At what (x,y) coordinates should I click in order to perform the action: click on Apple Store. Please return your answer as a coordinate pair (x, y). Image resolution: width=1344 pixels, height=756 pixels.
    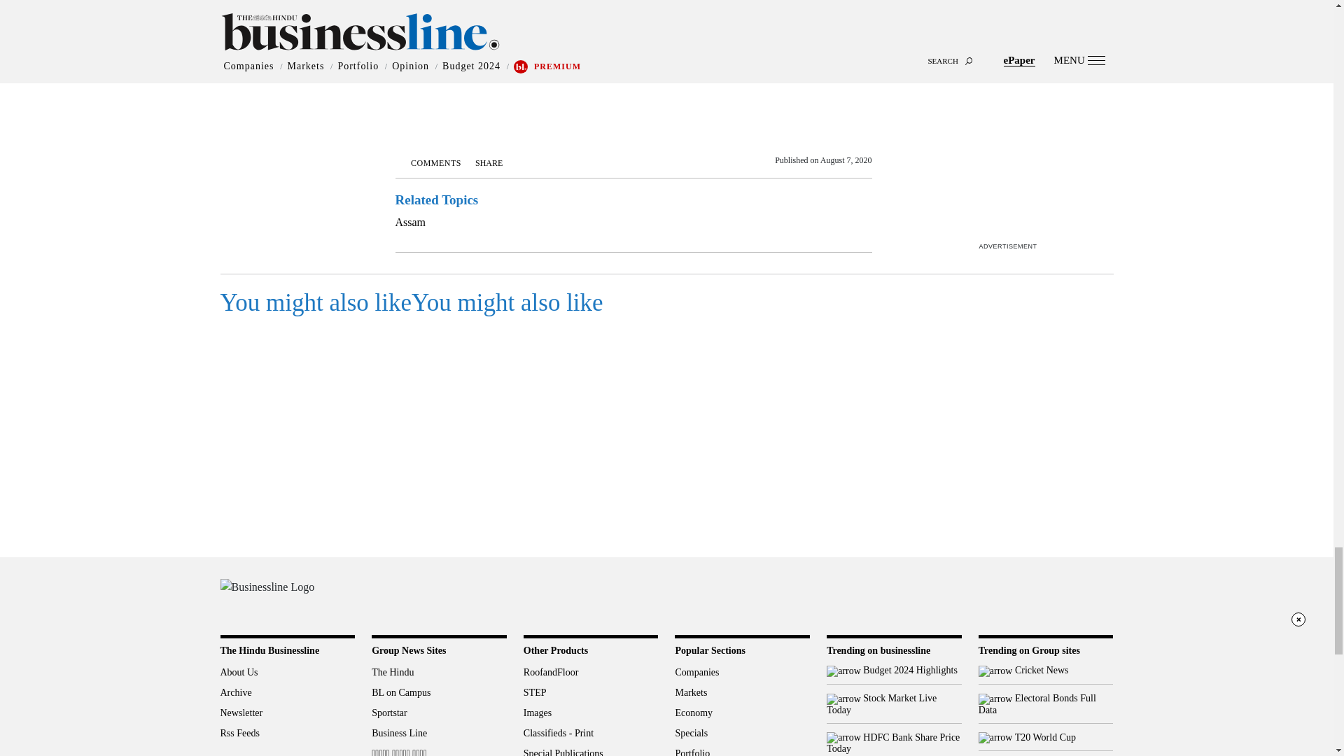
    Looking at the image, I should click on (1089, 594).